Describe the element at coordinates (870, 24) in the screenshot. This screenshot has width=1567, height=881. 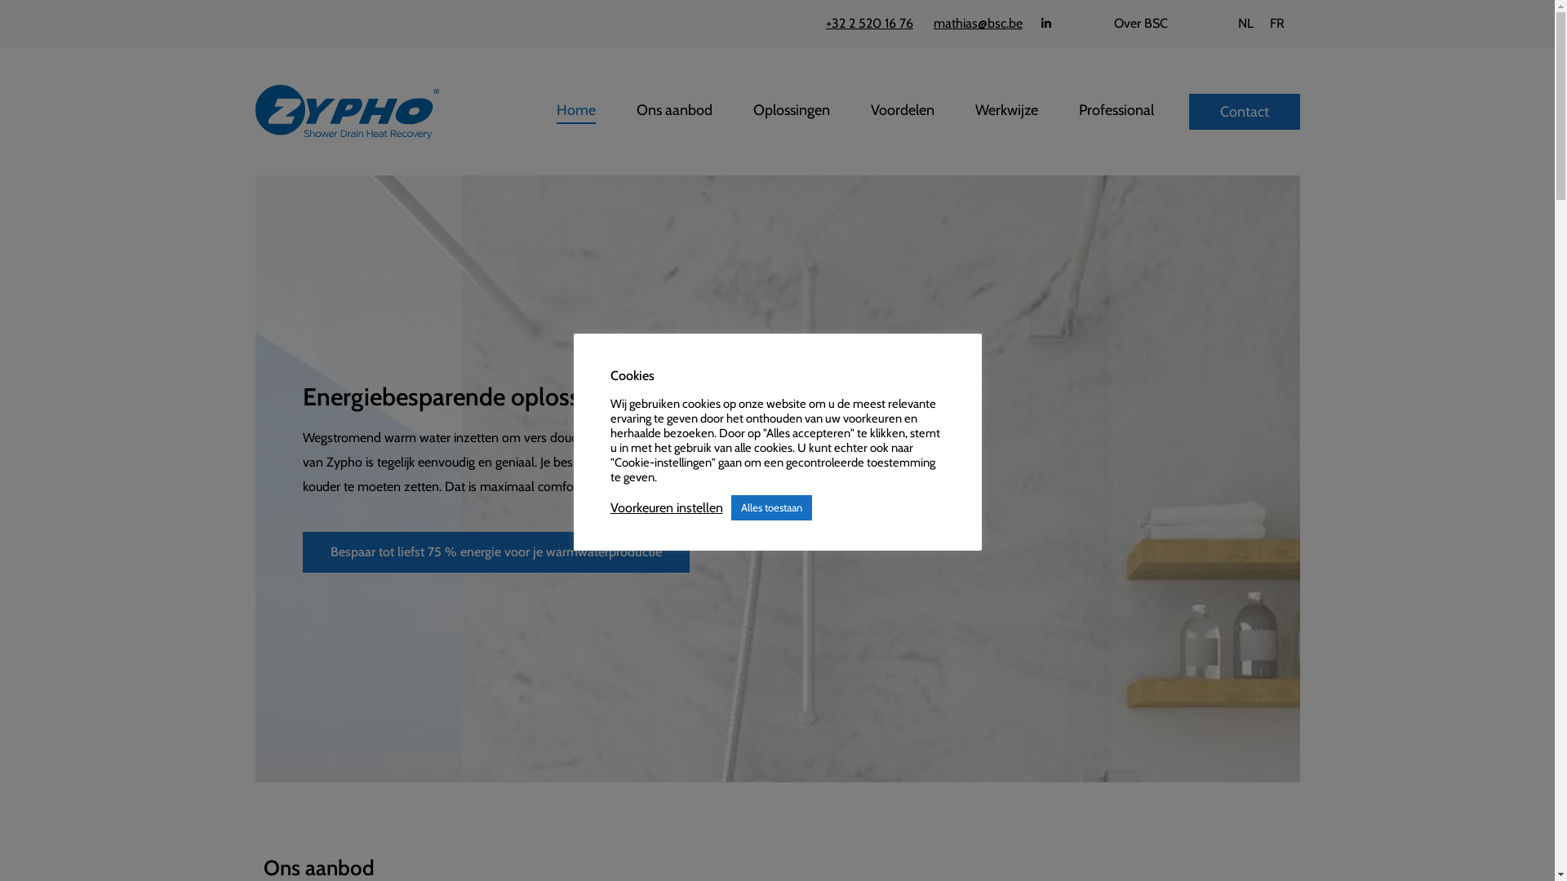
I see `+32 2 520 16 76` at that location.